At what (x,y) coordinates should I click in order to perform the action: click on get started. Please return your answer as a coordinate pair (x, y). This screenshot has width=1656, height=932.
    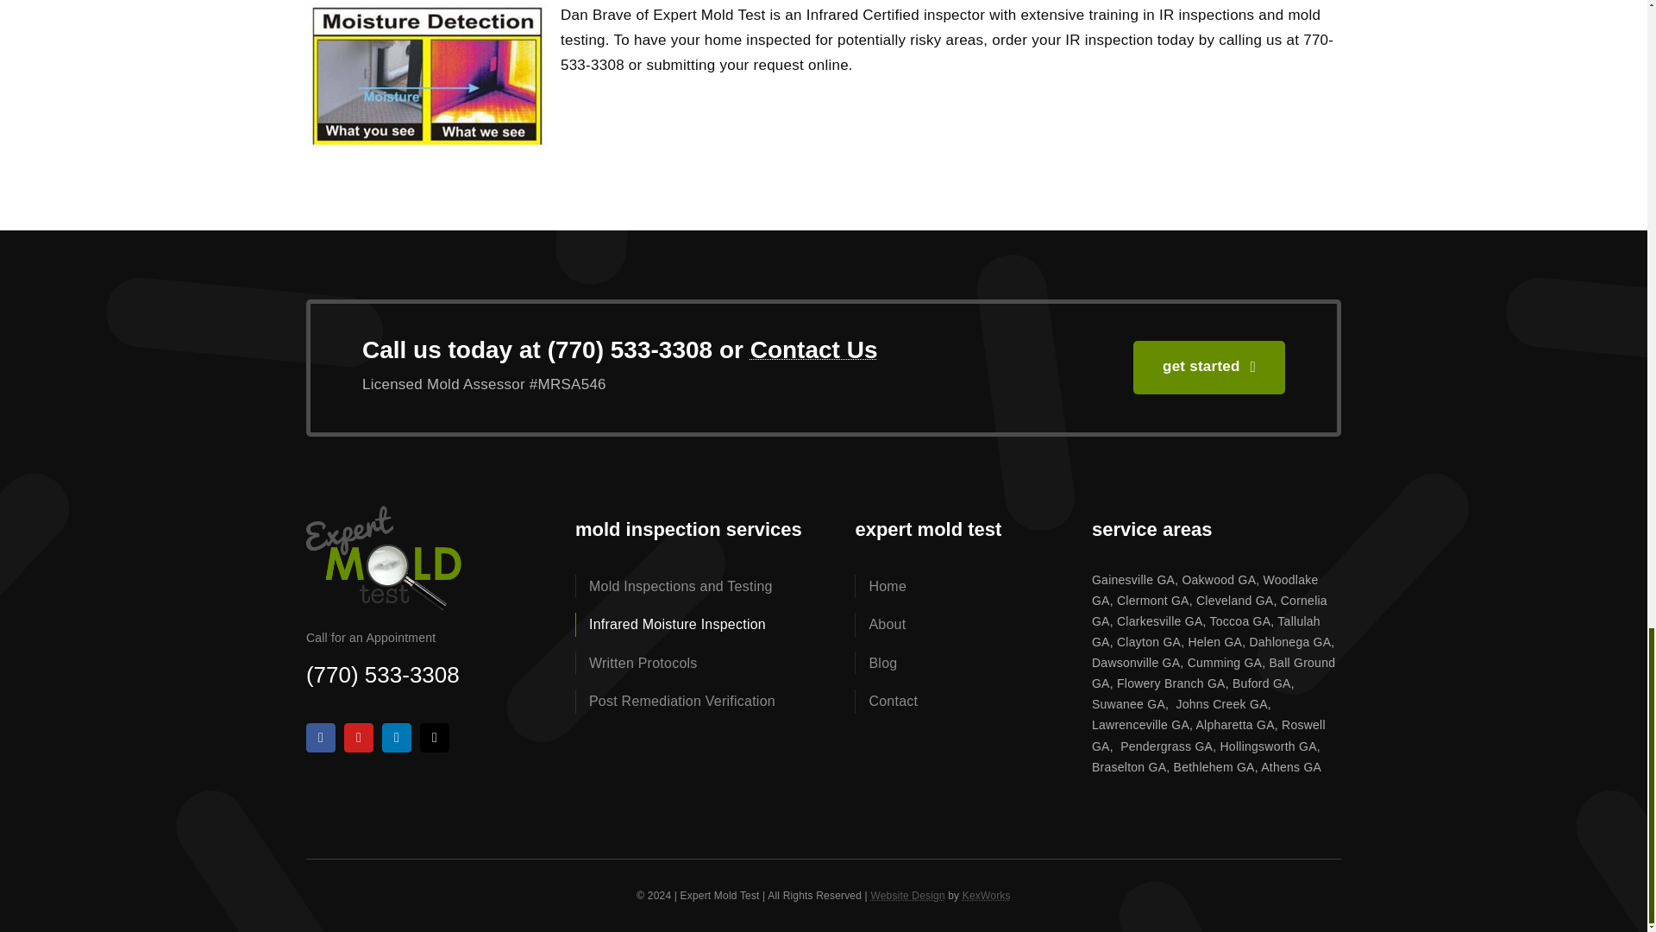
    Looking at the image, I should click on (1208, 368).